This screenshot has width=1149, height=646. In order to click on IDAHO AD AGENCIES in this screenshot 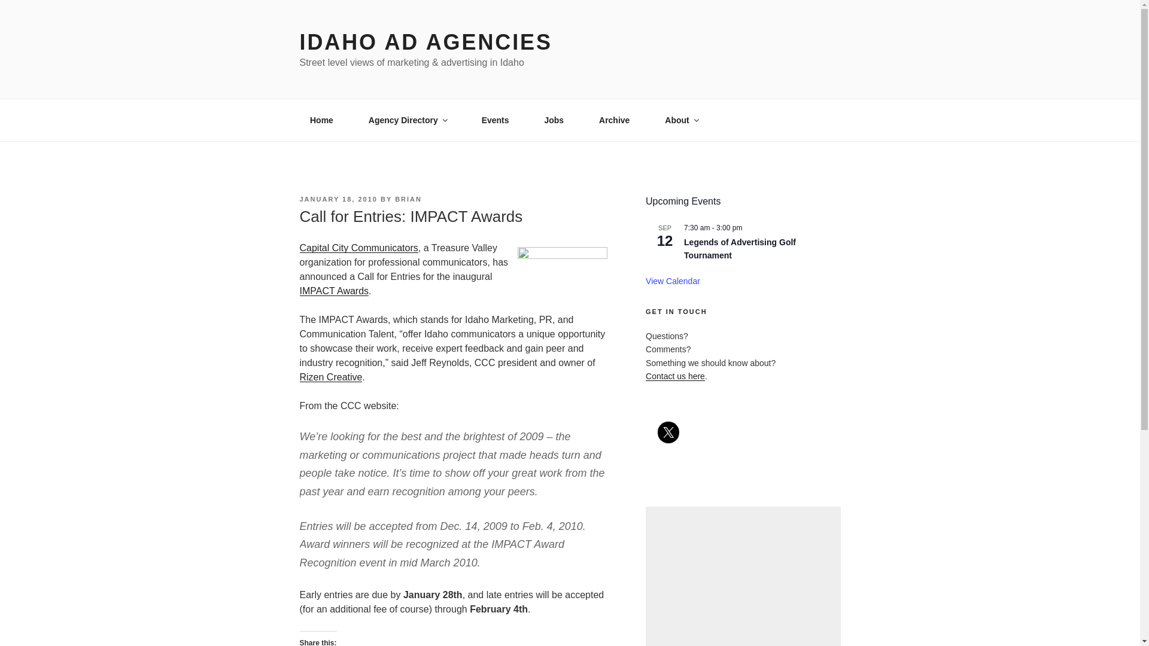, I will do `click(425, 42)`.